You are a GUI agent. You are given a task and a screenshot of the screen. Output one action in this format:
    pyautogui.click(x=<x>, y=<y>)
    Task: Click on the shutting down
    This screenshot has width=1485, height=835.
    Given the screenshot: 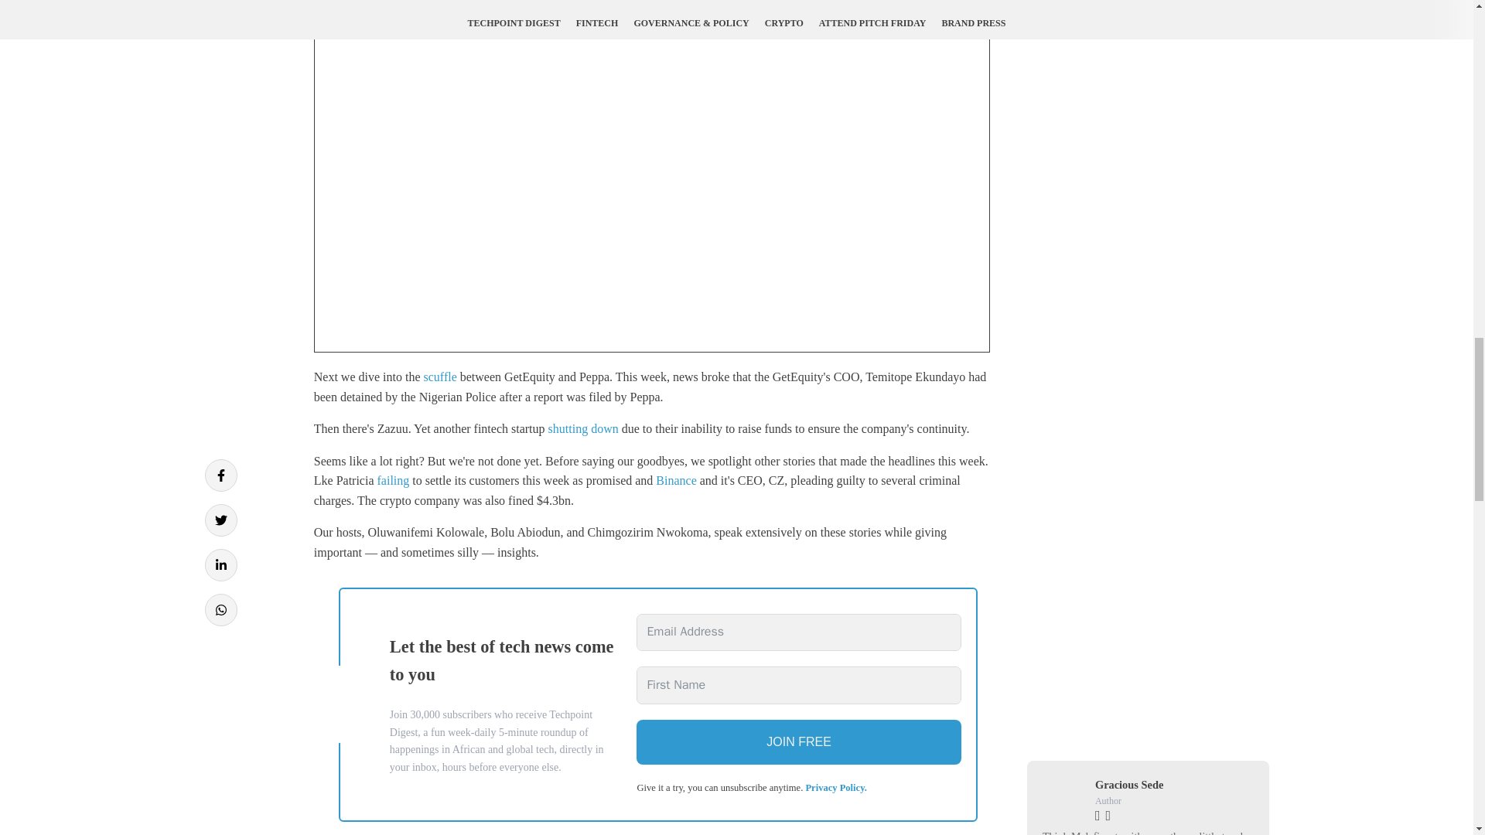 What is the action you would take?
    pyautogui.click(x=583, y=428)
    